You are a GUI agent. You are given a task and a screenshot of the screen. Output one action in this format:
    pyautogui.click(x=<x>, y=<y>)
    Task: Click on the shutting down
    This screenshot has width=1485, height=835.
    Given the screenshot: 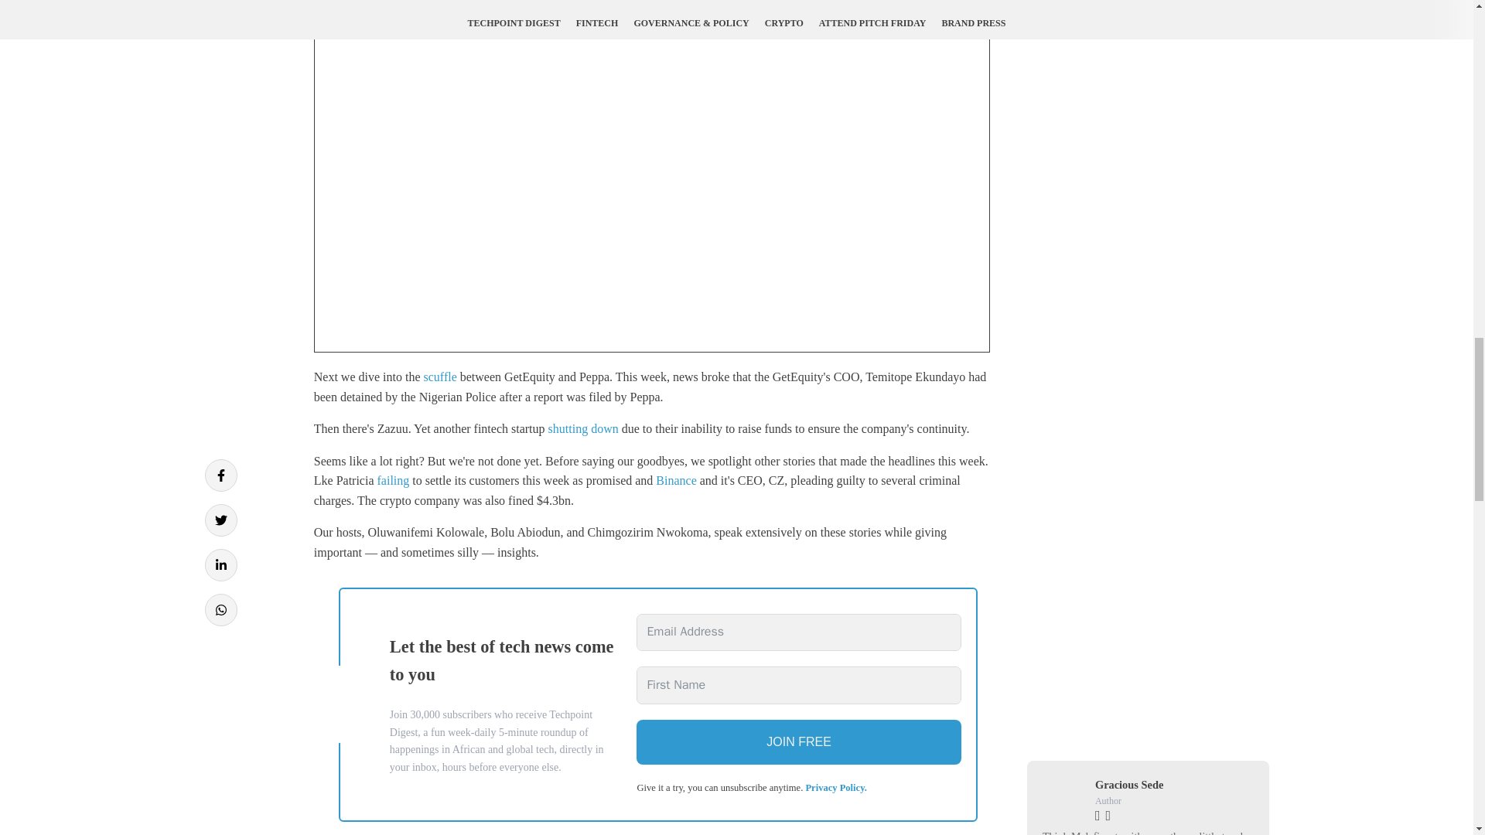 What is the action you would take?
    pyautogui.click(x=583, y=428)
    